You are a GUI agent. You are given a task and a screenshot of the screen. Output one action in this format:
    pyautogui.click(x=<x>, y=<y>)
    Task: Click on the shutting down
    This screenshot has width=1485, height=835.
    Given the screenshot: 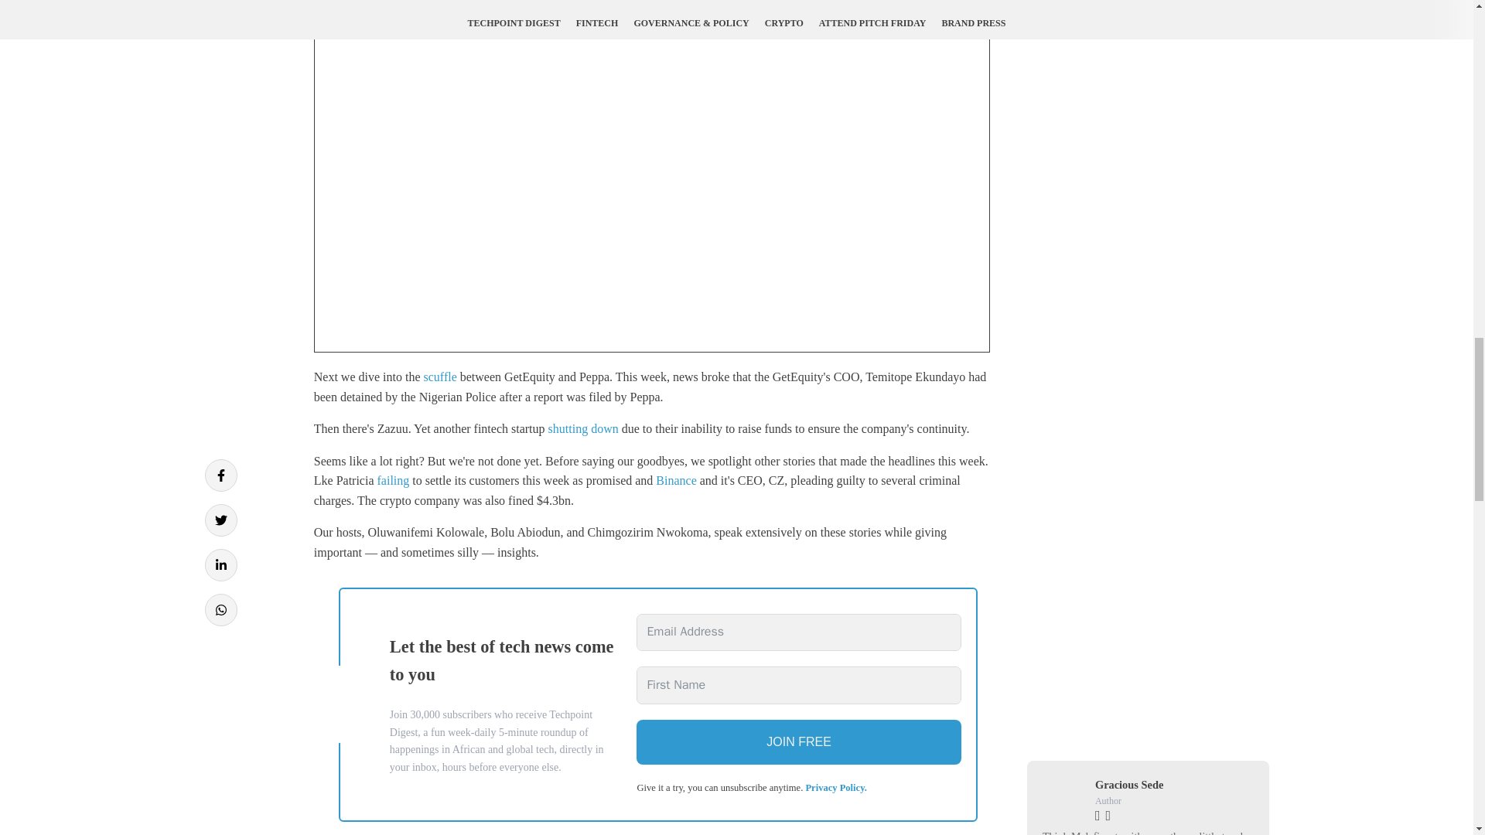 What is the action you would take?
    pyautogui.click(x=583, y=428)
    